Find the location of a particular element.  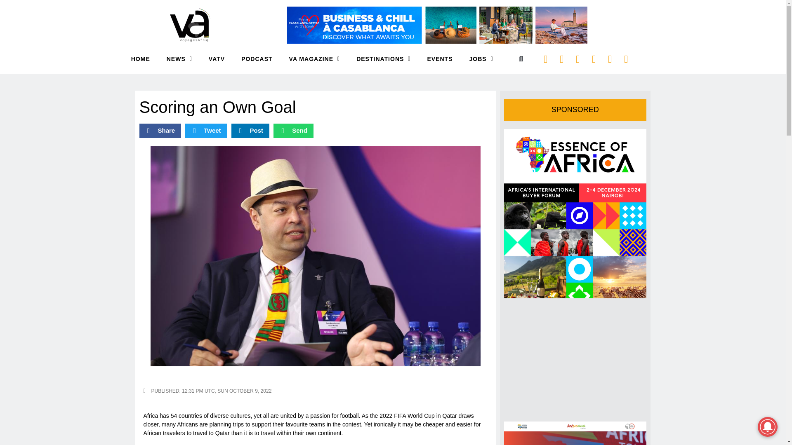

PODCAST is located at coordinates (257, 59).